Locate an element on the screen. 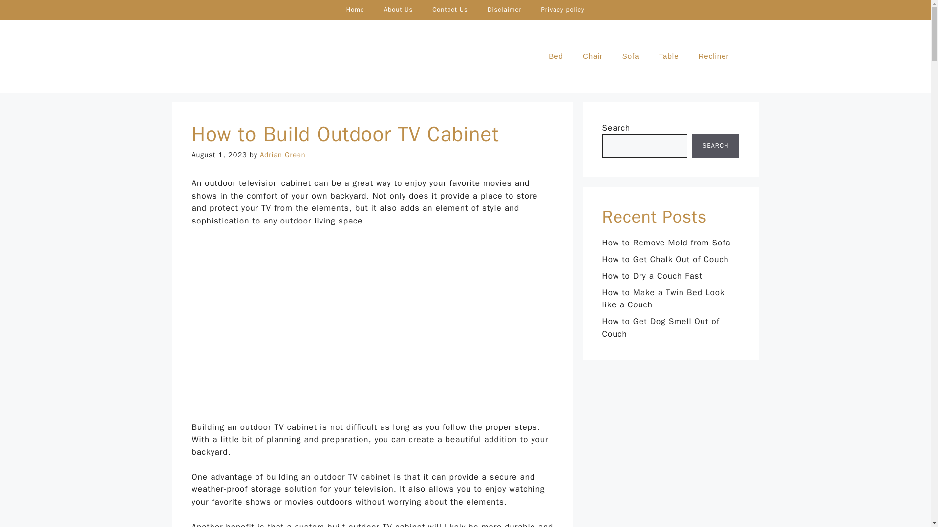 This screenshot has height=527, width=938. How to Get Dog Smell Out of Couch is located at coordinates (661, 328).